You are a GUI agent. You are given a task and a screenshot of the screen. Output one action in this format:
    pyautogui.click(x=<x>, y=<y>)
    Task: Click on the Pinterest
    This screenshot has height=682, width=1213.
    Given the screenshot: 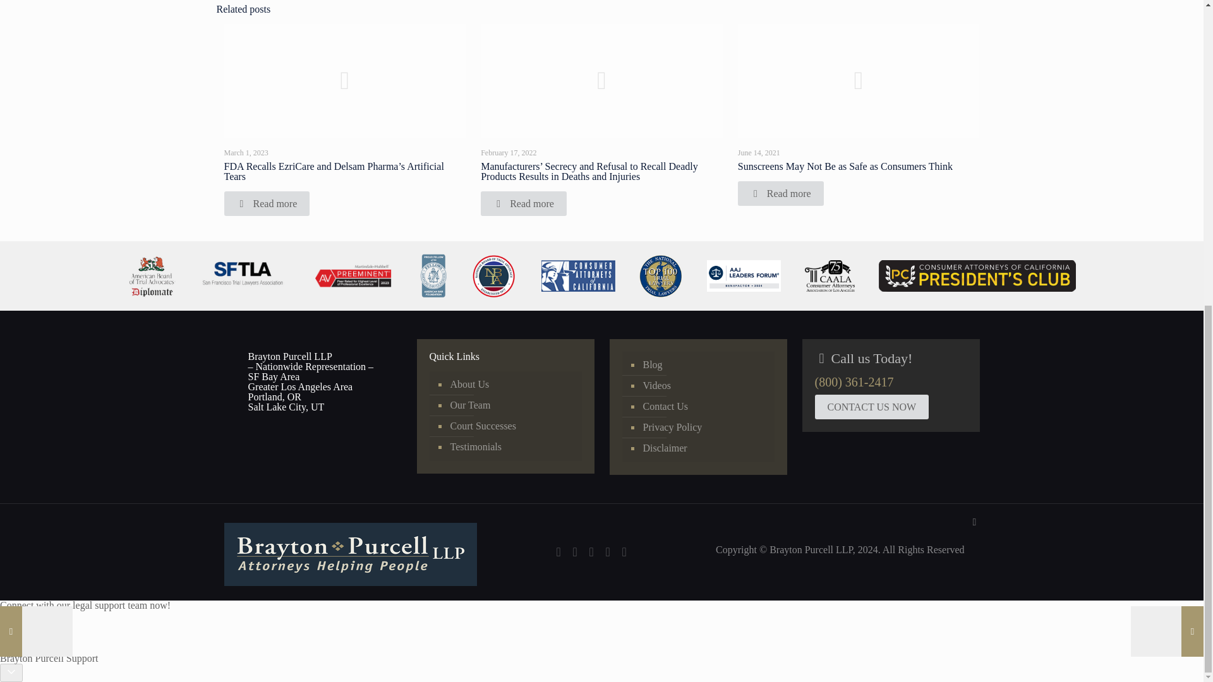 What is the action you would take?
    pyautogui.click(x=591, y=553)
    